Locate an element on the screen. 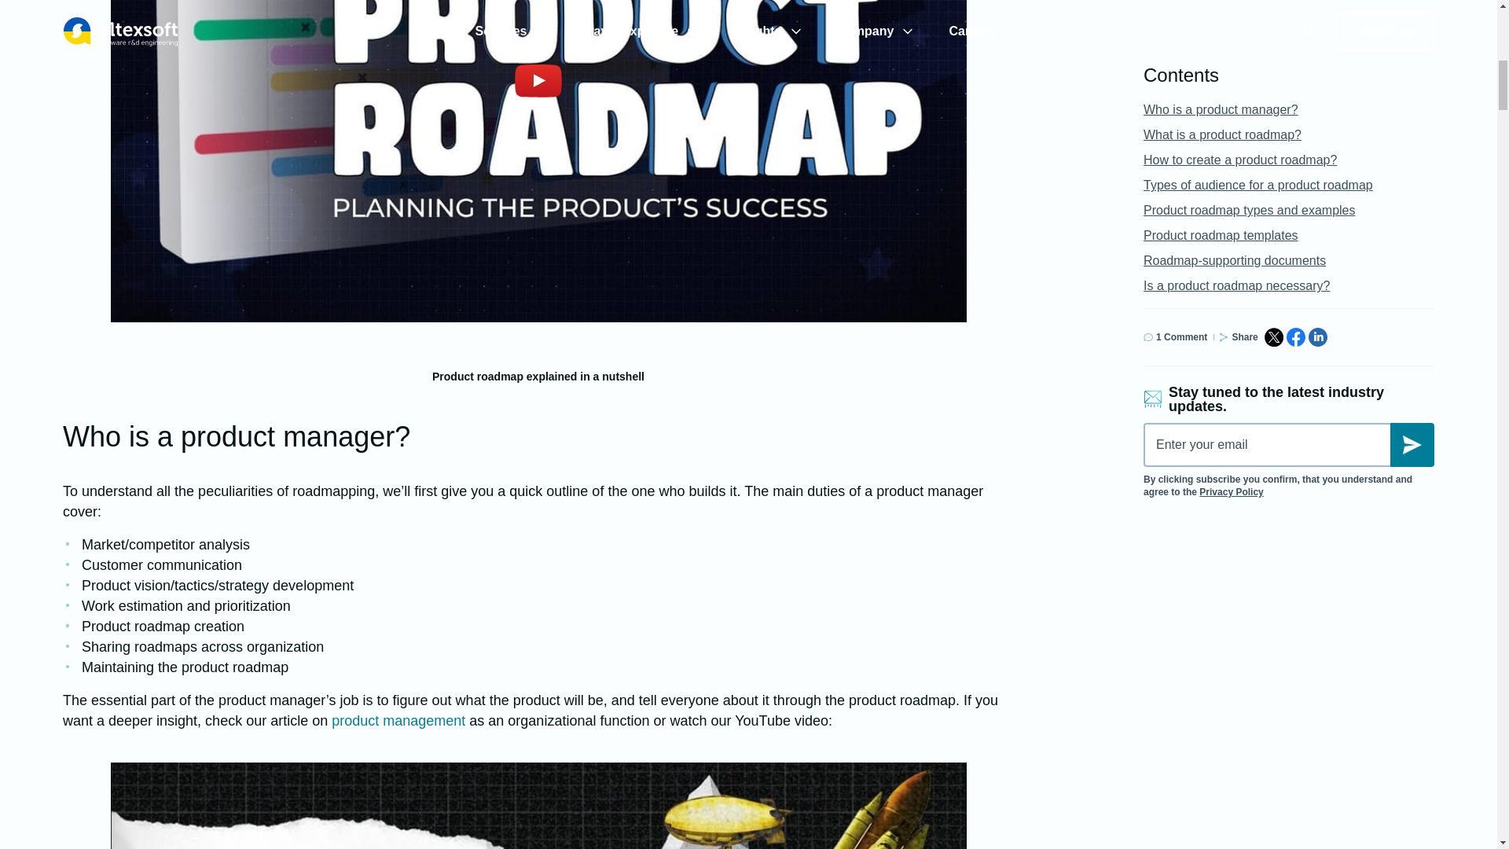  product management is located at coordinates (398, 720).